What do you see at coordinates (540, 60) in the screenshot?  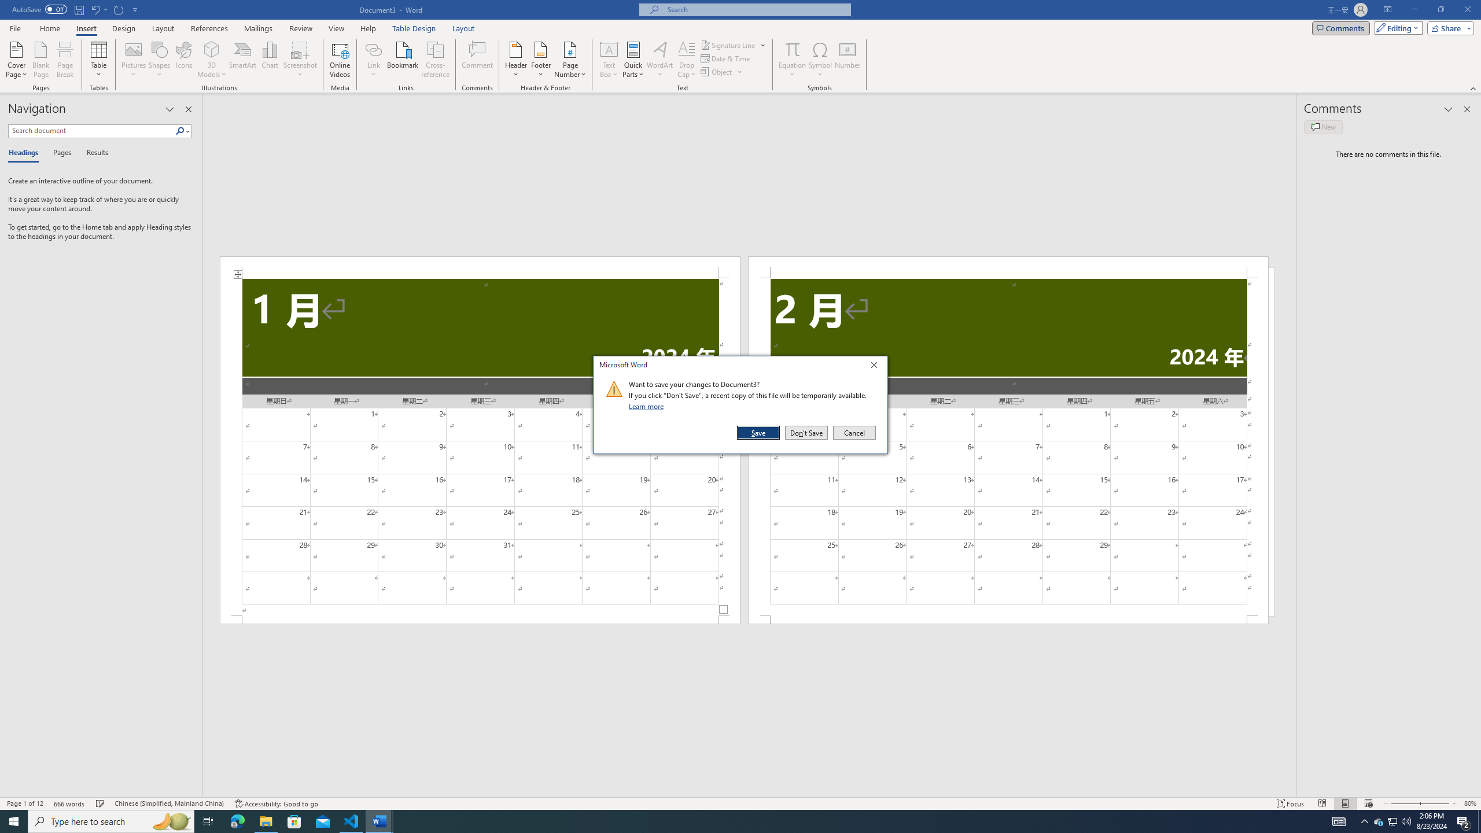 I see `Footer` at bounding box center [540, 60].